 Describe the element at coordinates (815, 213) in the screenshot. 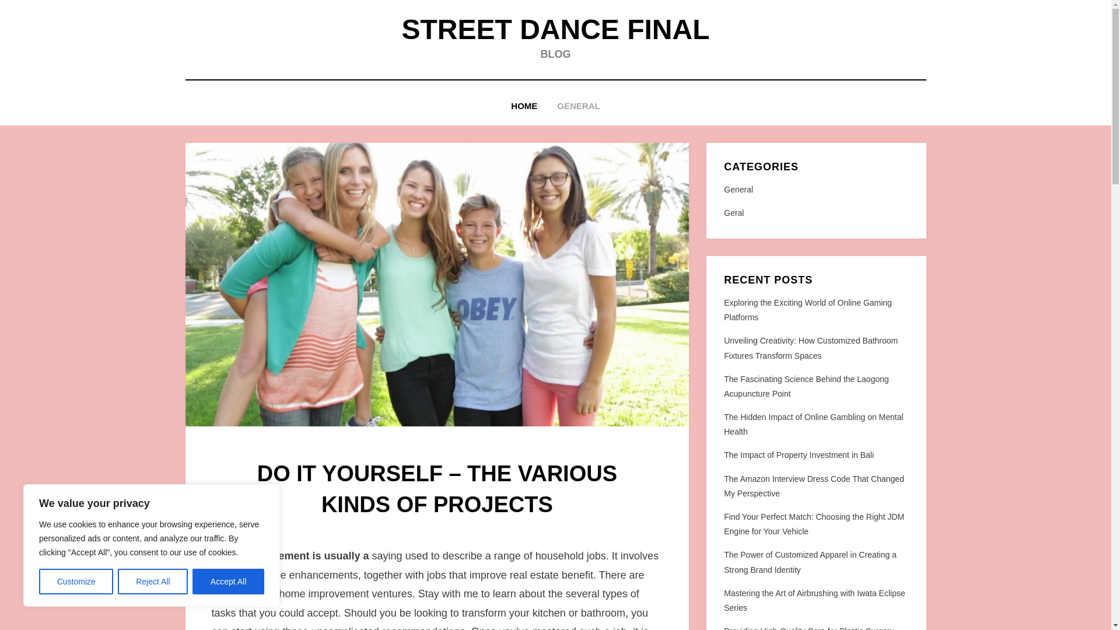

I see `Geral` at that location.